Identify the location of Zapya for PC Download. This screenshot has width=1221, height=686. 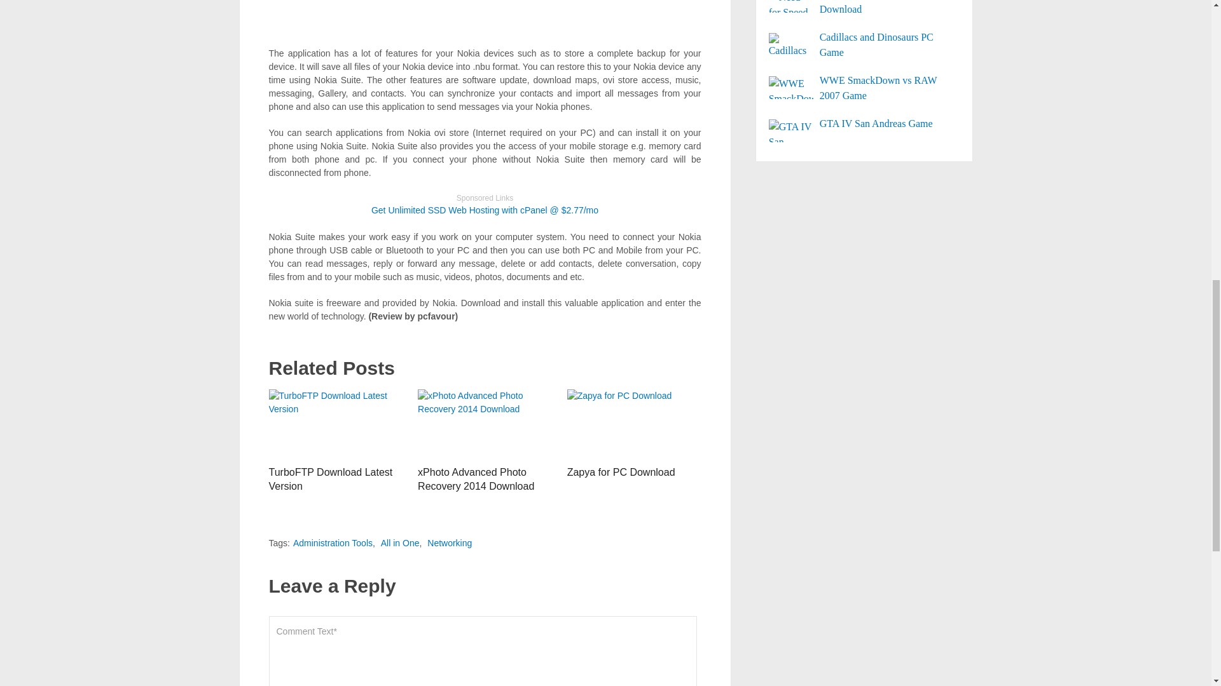
(621, 472).